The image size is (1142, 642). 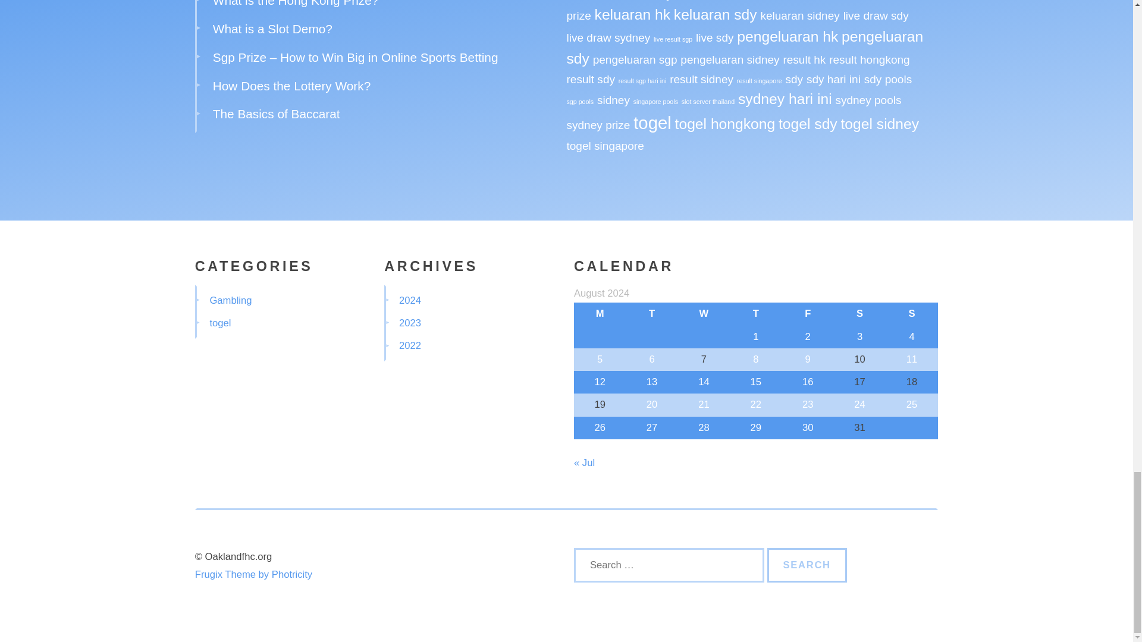 What do you see at coordinates (870, 59) in the screenshot?
I see `result hongkong` at bounding box center [870, 59].